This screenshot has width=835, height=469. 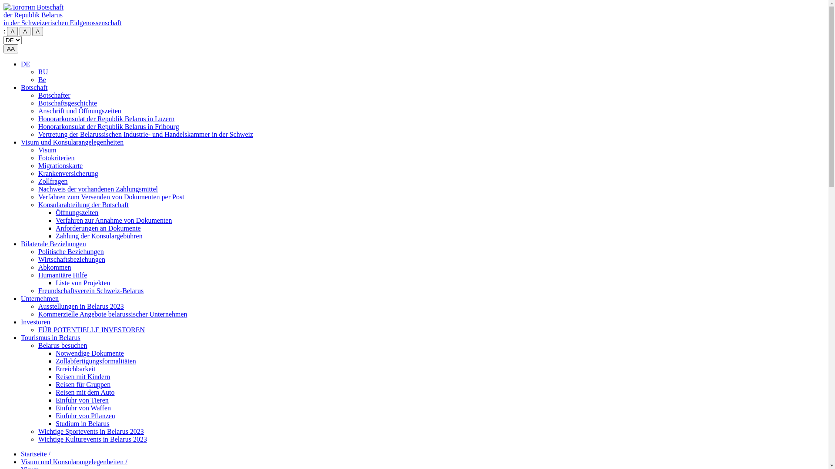 What do you see at coordinates (81, 307) in the screenshot?
I see `Ausstellungen in Belarus 2023` at bounding box center [81, 307].